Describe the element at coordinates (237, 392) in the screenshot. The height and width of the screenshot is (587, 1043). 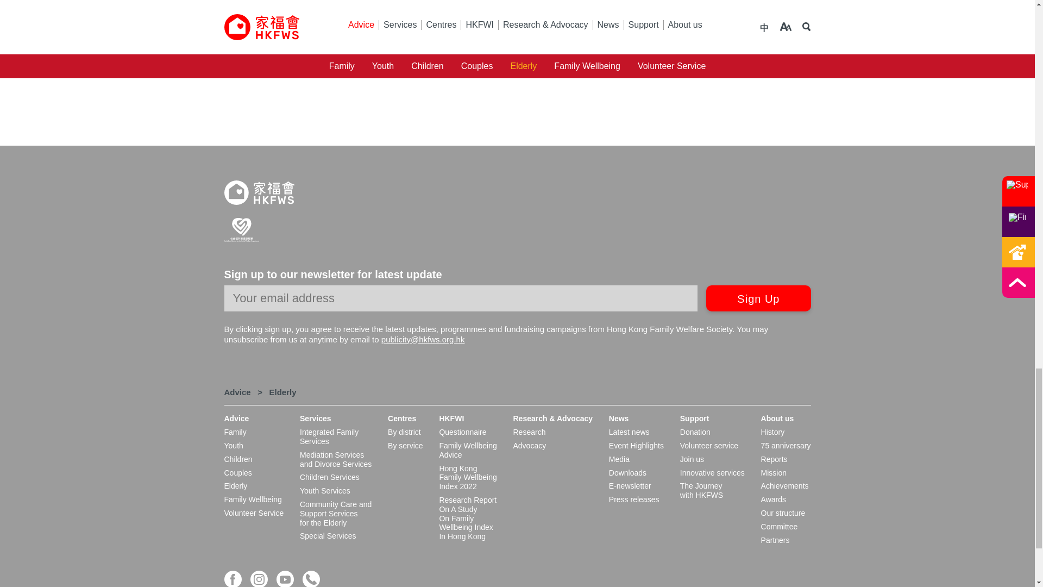
I see `Advice` at that location.